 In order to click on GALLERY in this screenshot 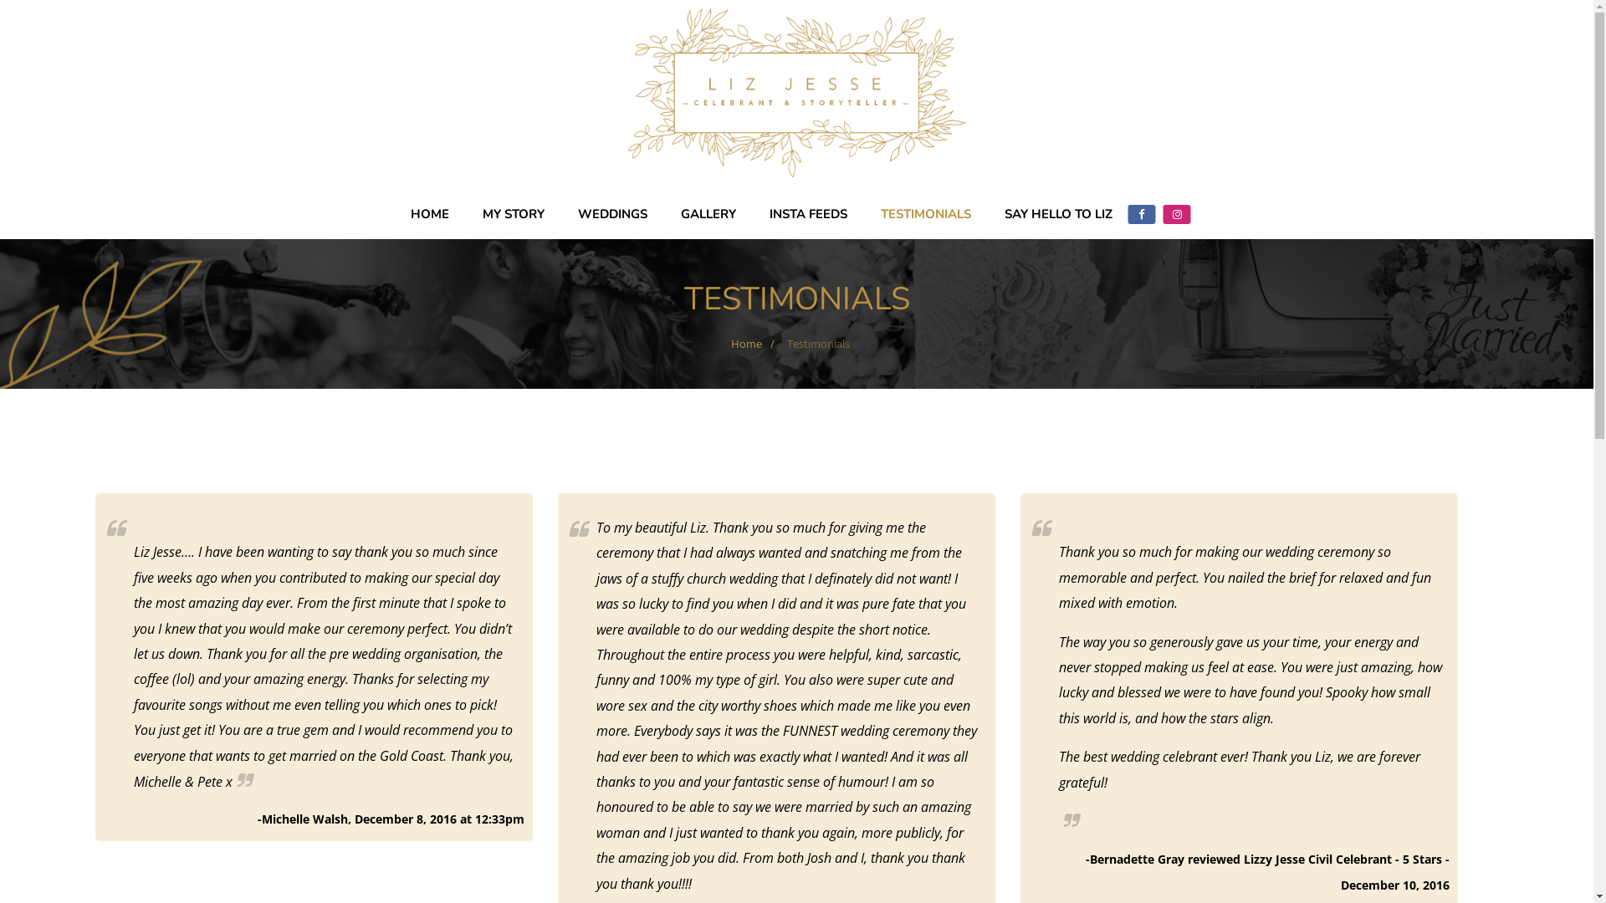, I will do `click(708, 214)`.